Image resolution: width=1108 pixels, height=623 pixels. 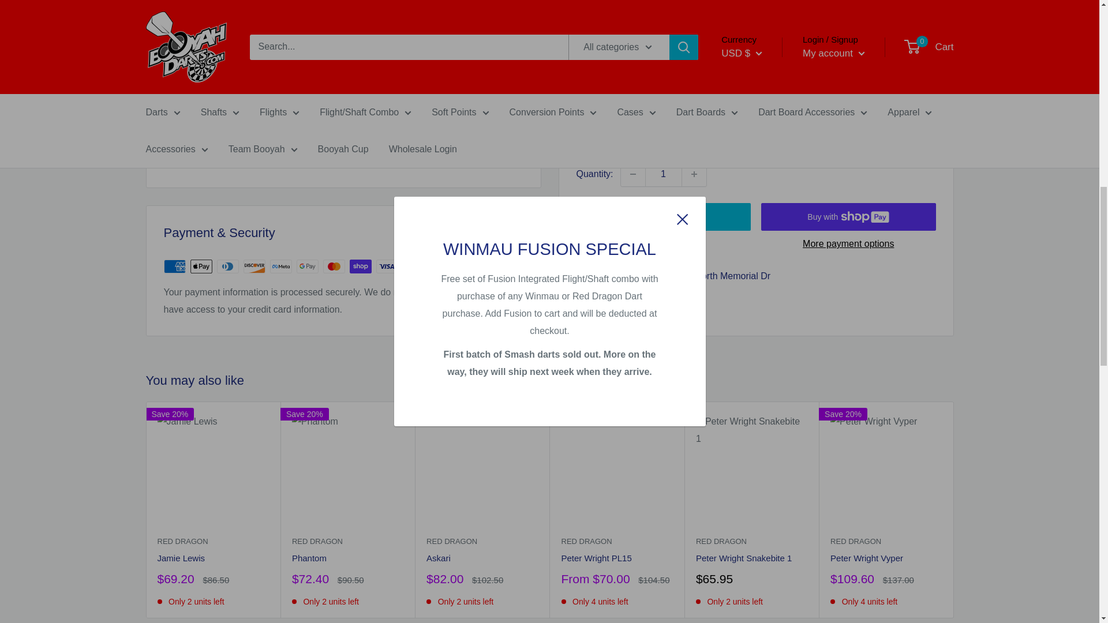 I want to click on 1, so click(x=664, y=1).